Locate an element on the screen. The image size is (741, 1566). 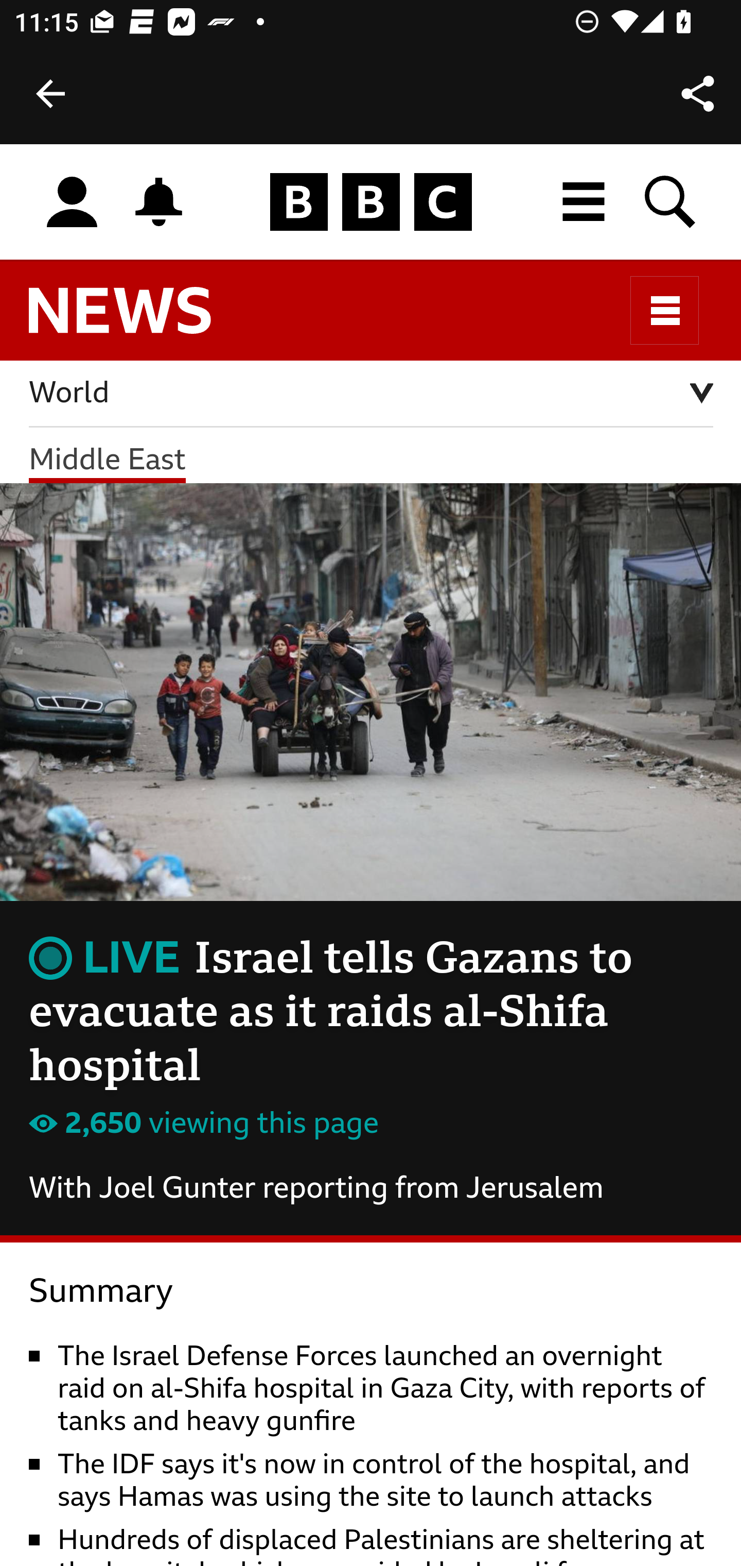
World is located at coordinates (372, 395).